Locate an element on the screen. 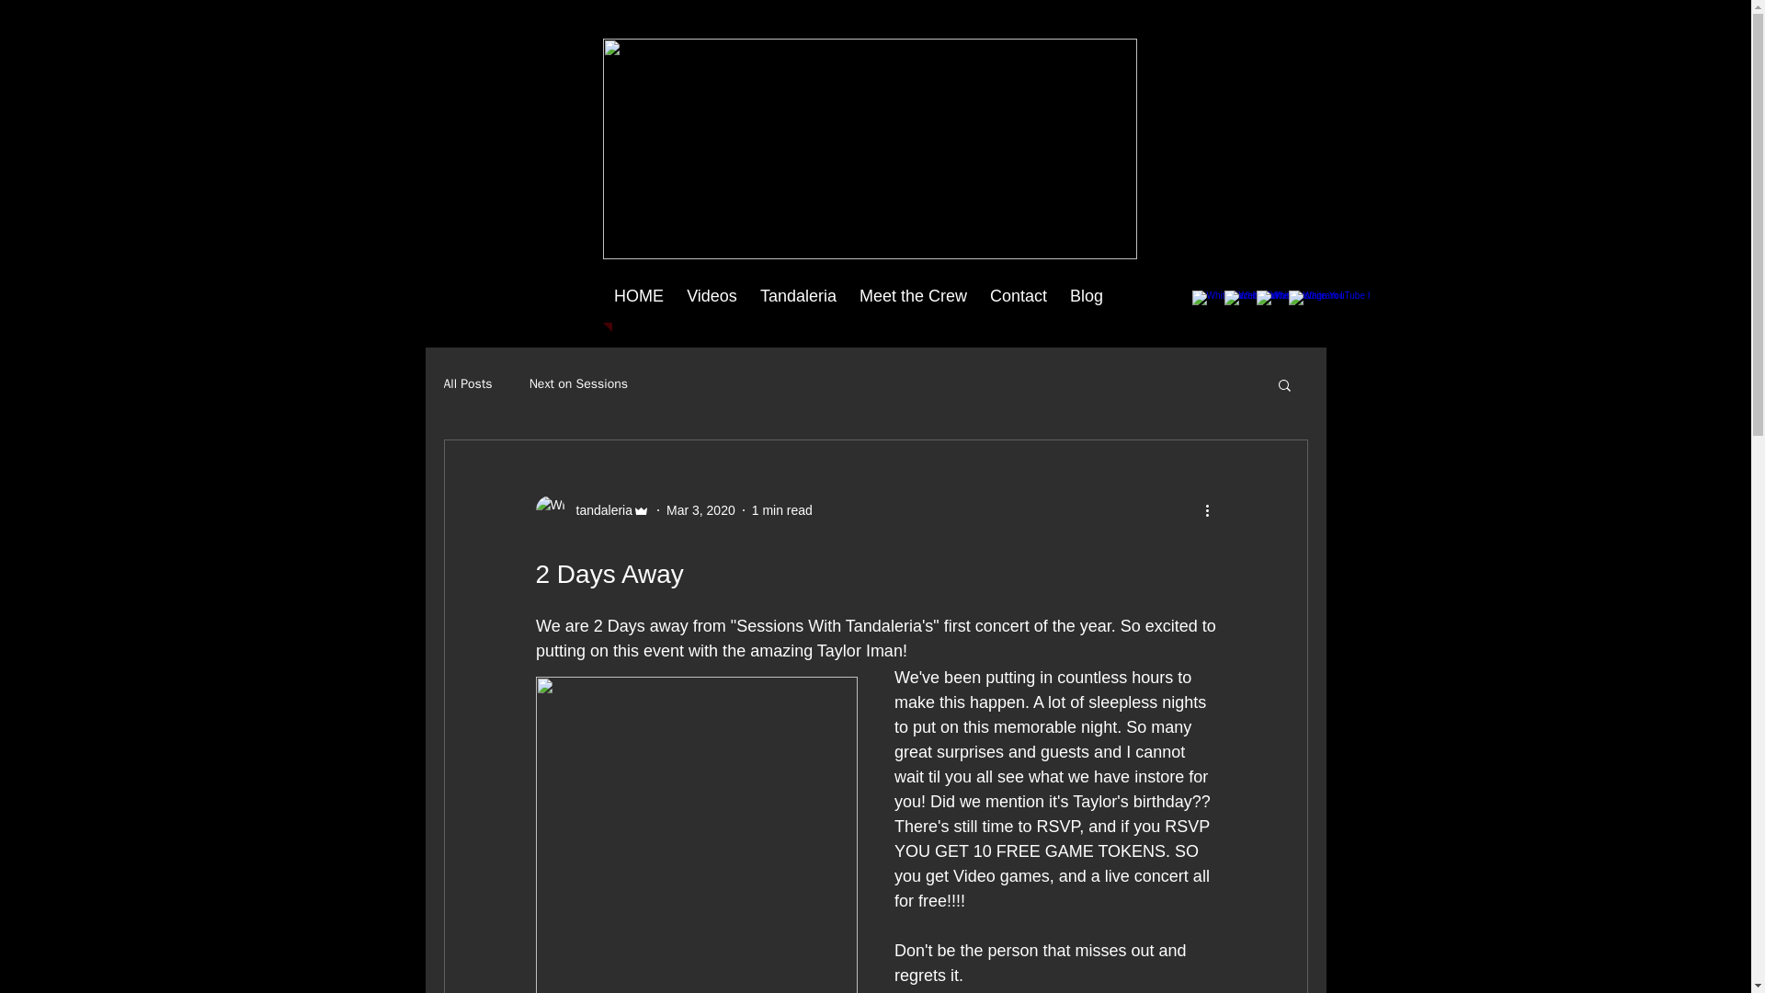 The image size is (1765, 993). Next on Sessions is located at coordinates (579, 384).